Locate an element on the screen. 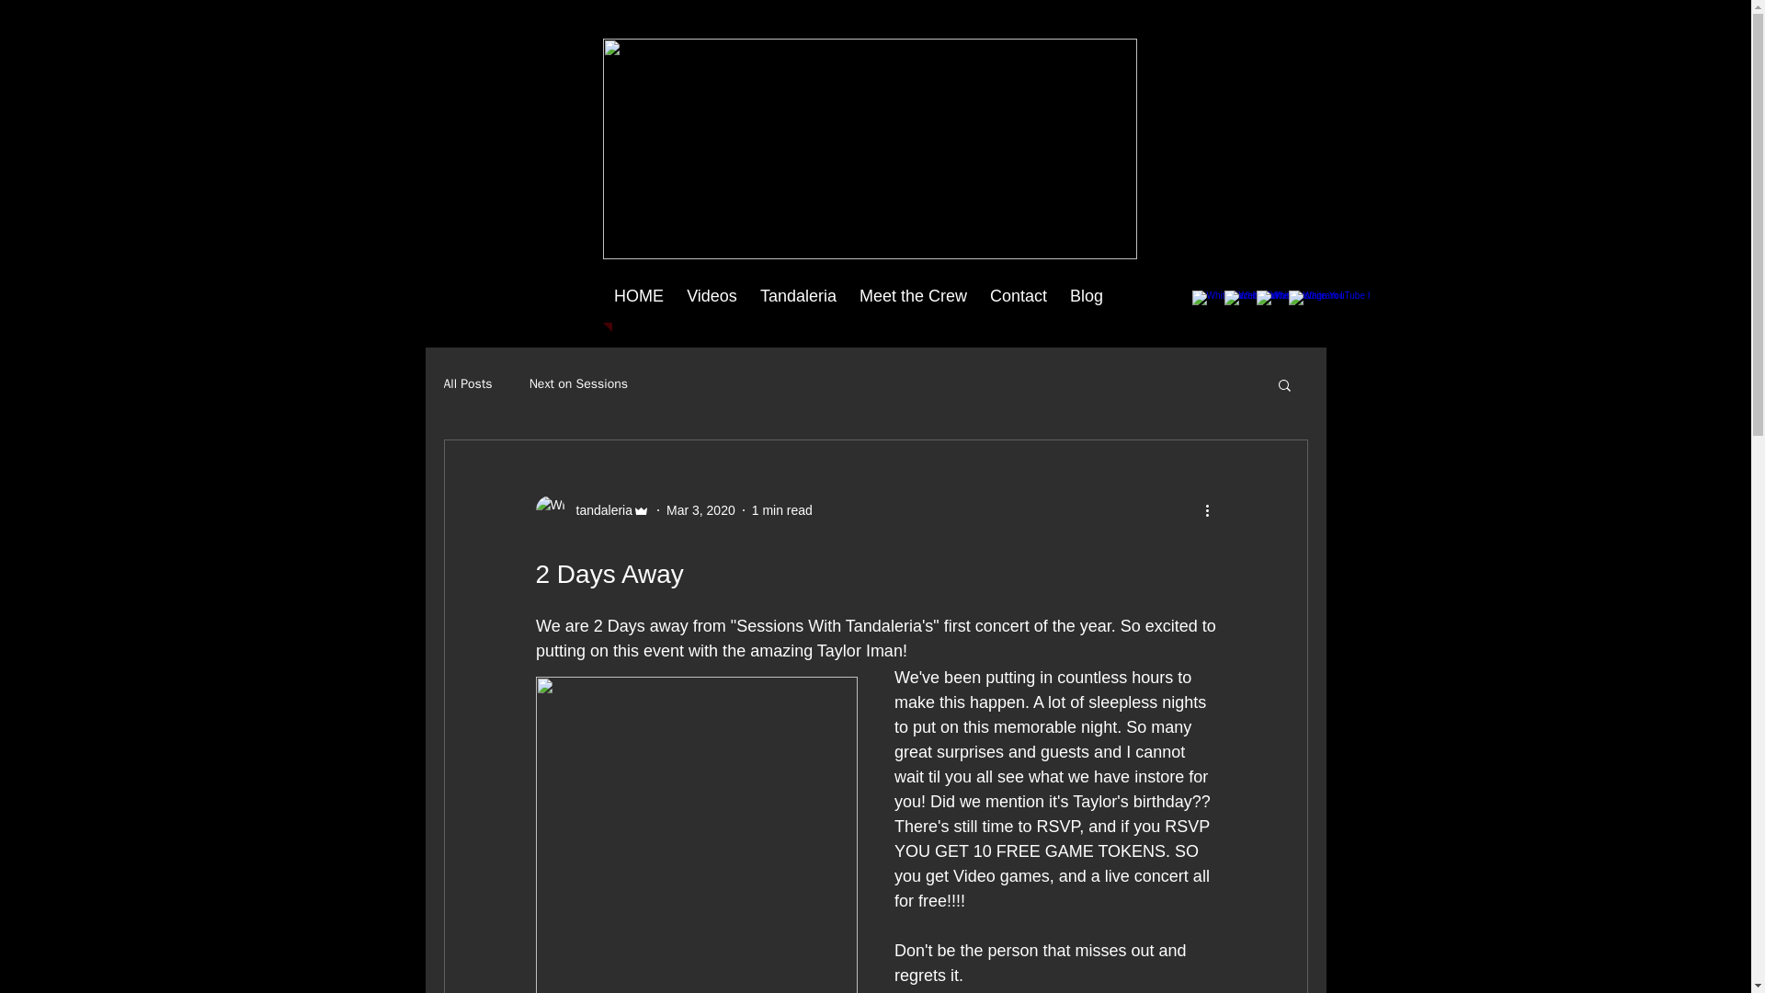 The image size is (1765, 993). Next on Sessions is located at coordinates (579, 384).